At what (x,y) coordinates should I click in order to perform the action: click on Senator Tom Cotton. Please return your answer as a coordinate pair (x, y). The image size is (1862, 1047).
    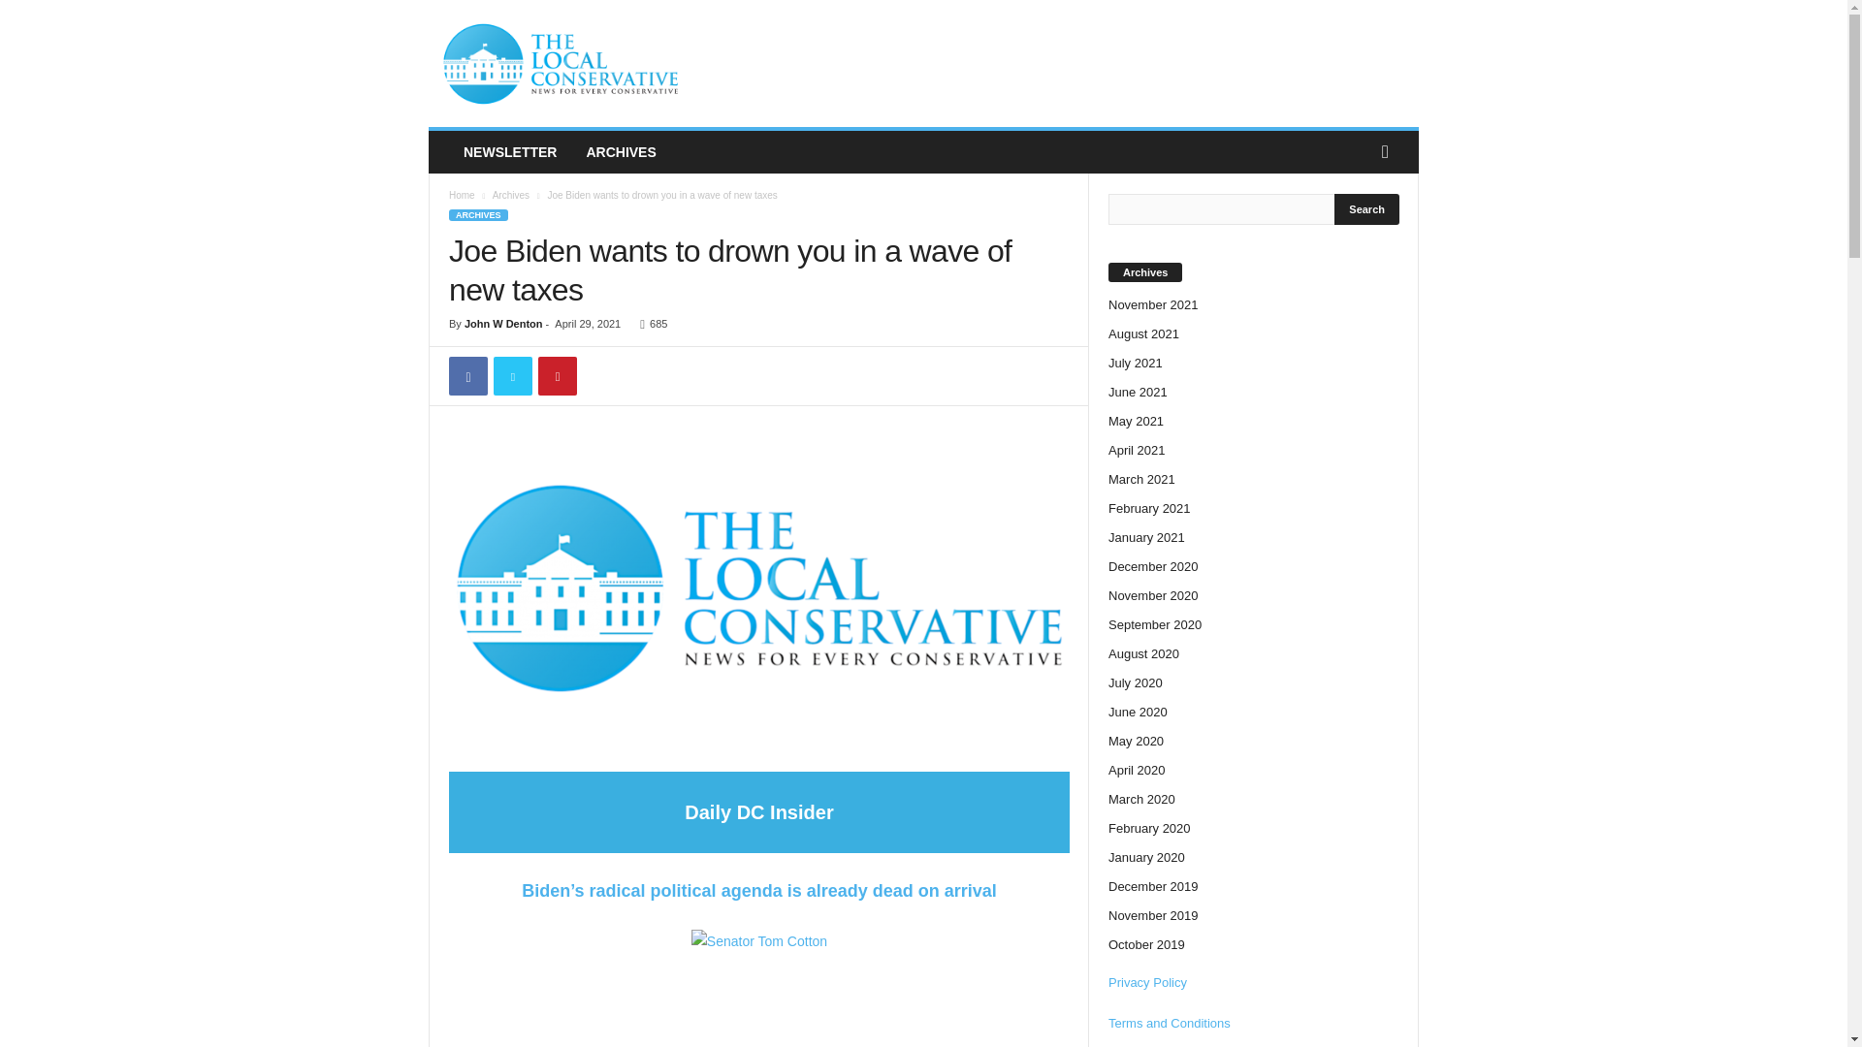
    Looking at the image, I should click on (758, 985).